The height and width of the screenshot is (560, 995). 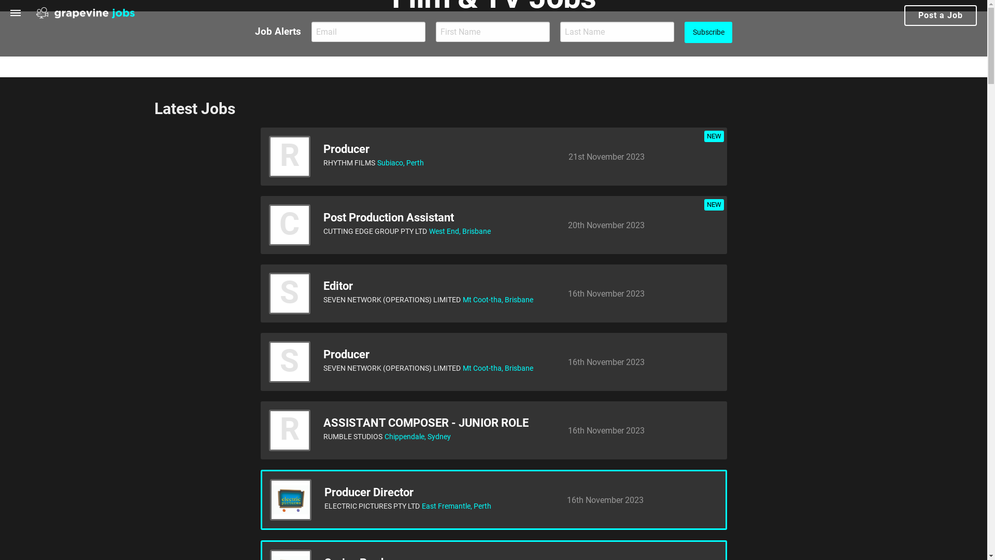 I want to click on Post a Job, so click(x=941, y=16).